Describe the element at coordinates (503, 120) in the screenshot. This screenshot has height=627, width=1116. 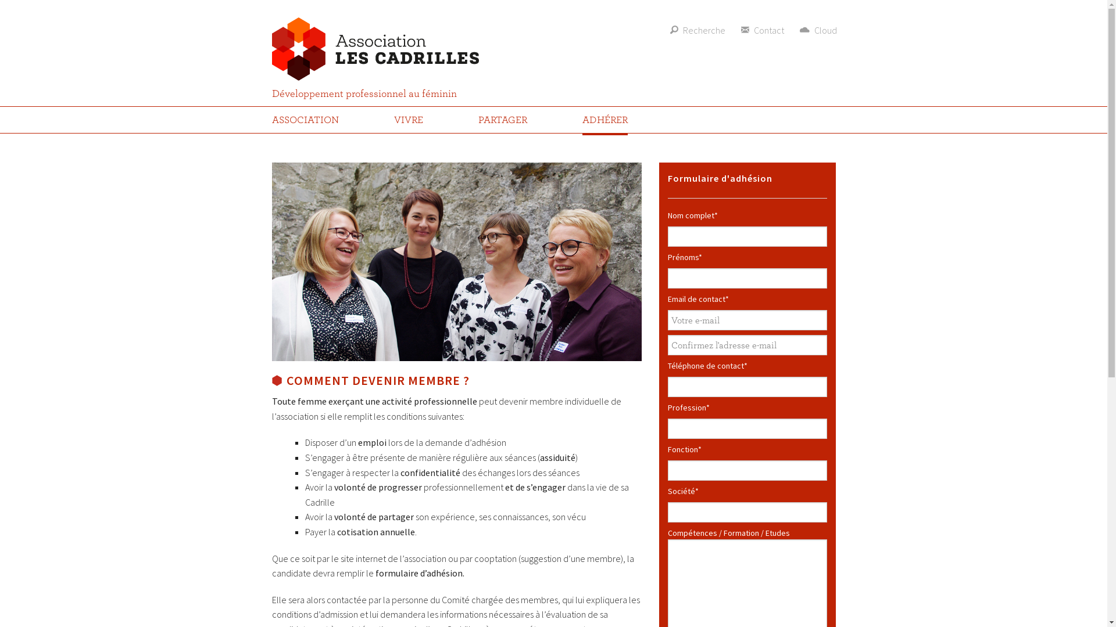
I see `PARTAGER` at that location.